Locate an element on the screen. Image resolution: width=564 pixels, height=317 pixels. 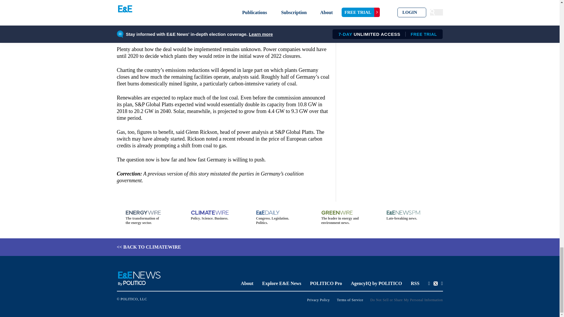
POLITICO Pro is located at coordinates (326, 283).